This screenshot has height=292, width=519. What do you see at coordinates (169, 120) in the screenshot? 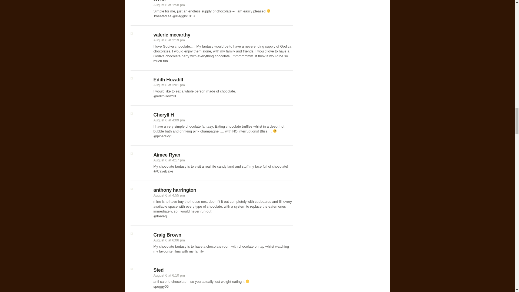
I see `August 6 at 4:09 pm` at bounding box center [169, 120].